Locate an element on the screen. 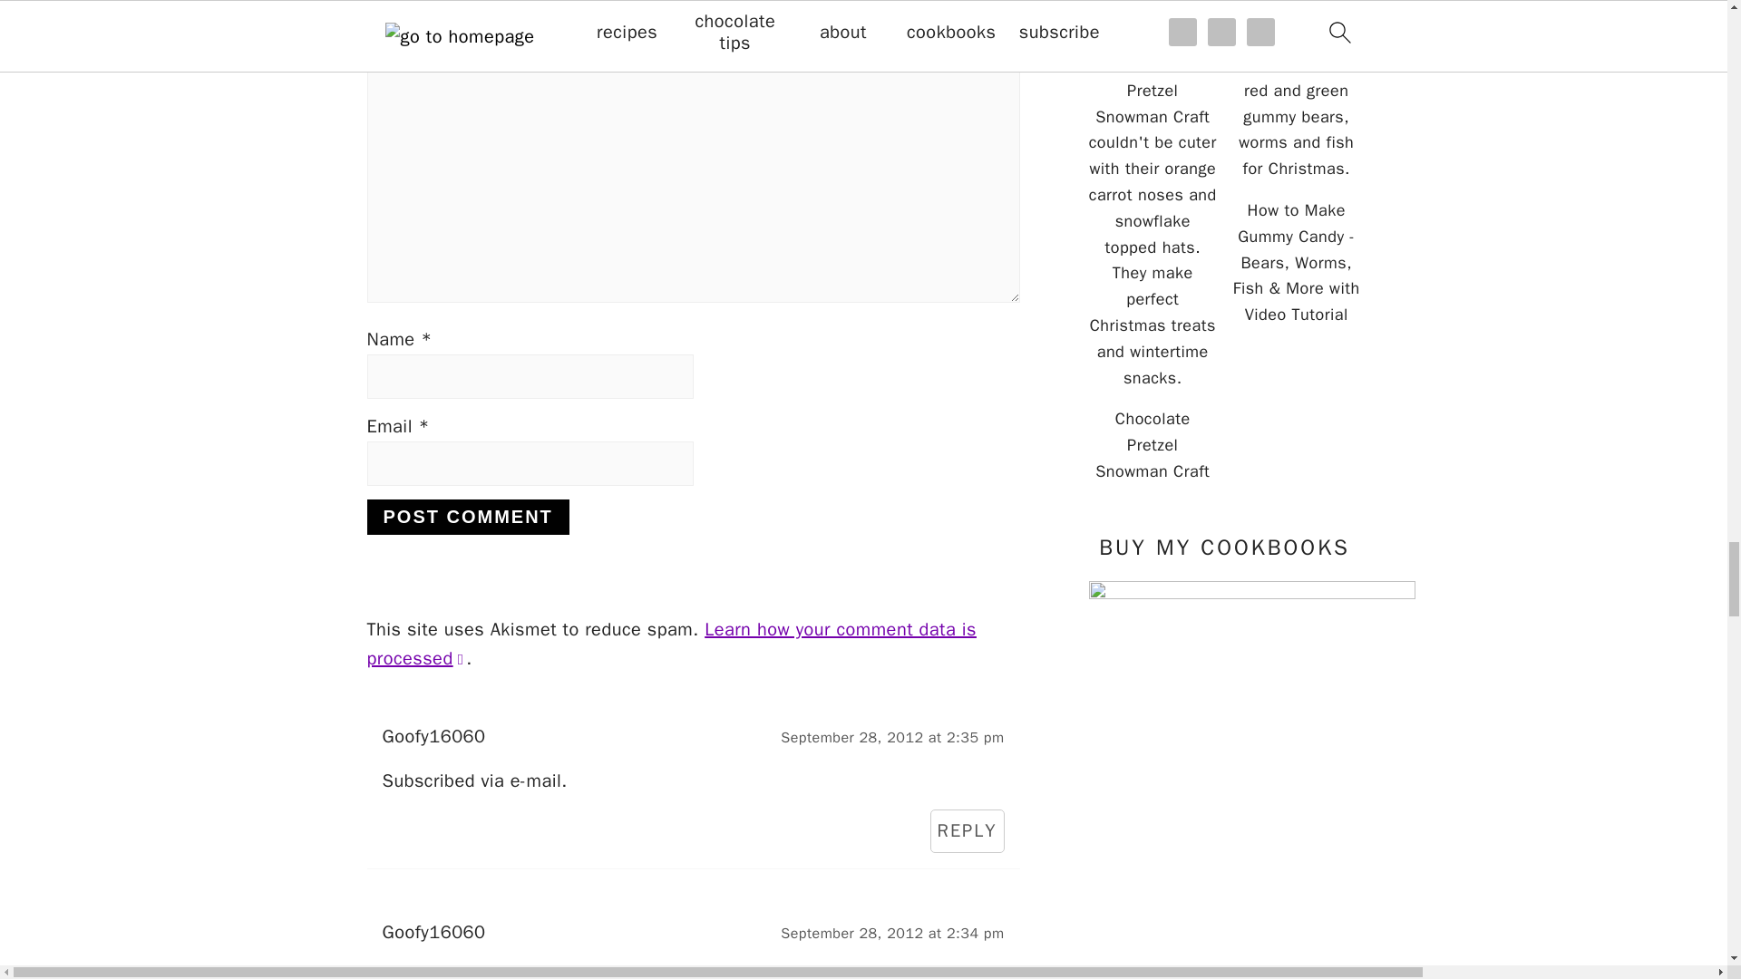 The image size is (1741, 979). Post Comment is located at coordinates (467, 517).